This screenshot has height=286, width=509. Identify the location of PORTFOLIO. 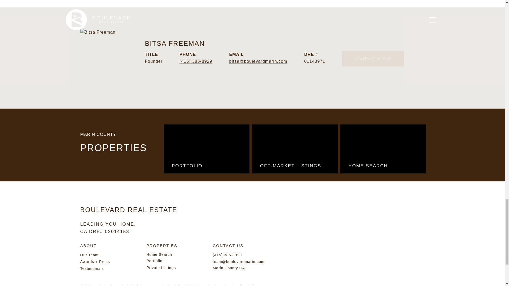
(207, 149).